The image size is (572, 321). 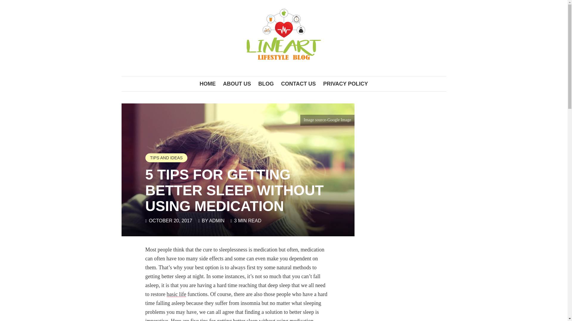 I want to click on TIPS AND IDEAS, so click(x=166, y=158).